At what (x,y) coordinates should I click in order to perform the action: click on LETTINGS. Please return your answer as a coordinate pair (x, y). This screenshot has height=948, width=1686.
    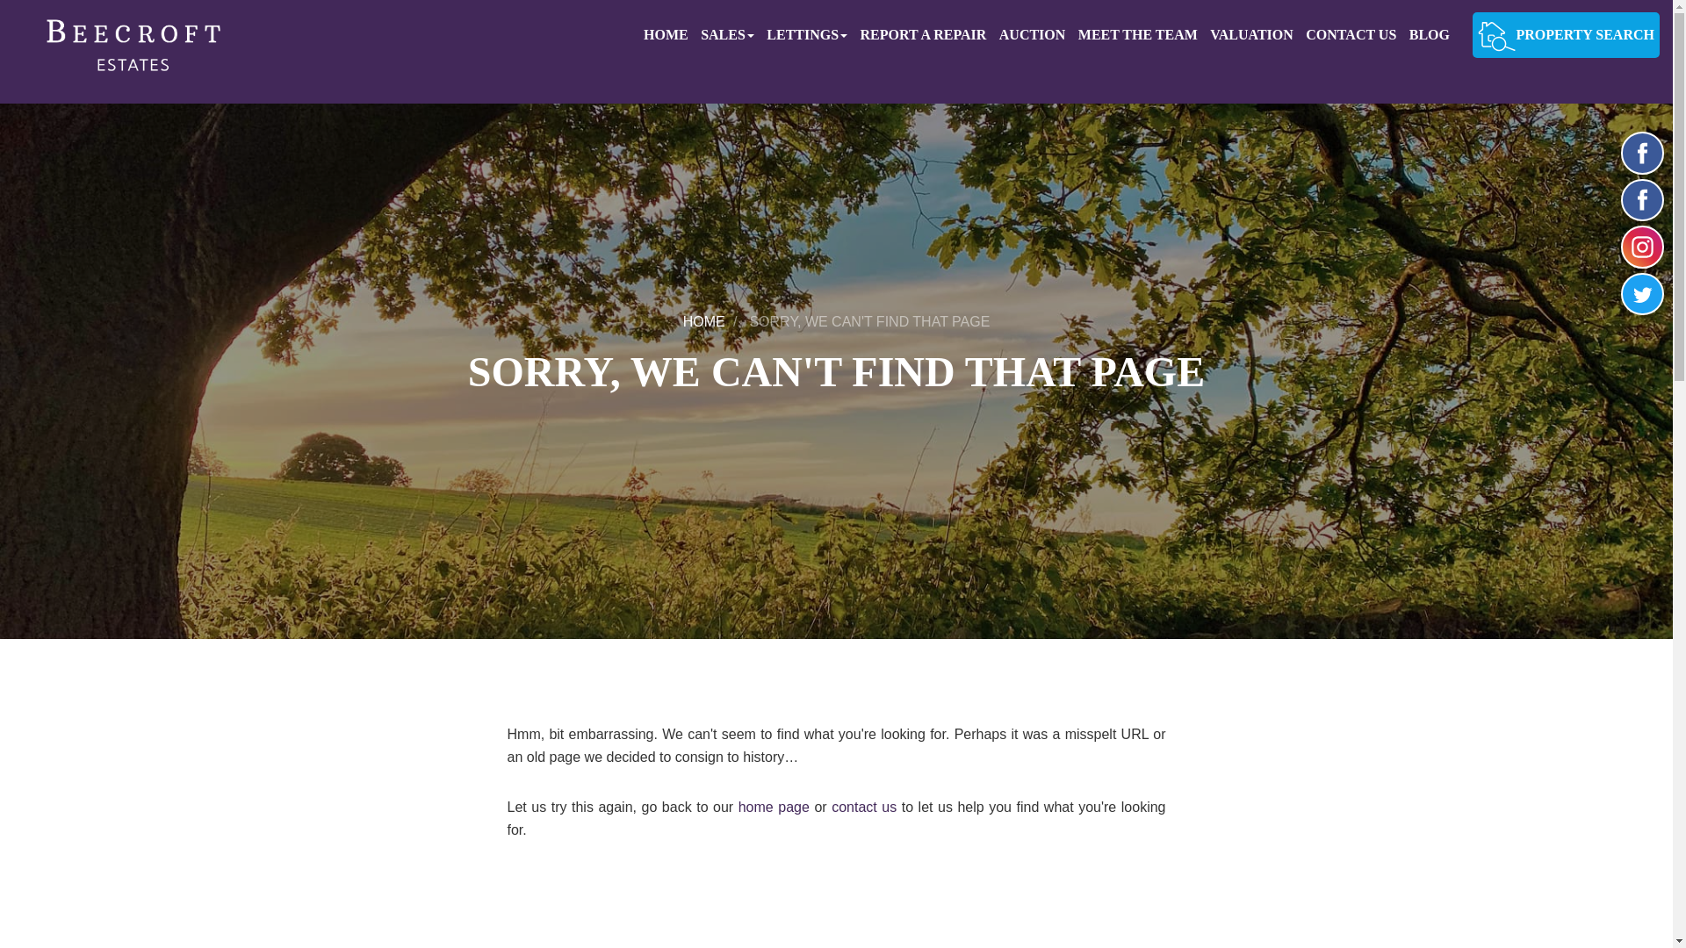
    Looking at the image, I should click on (811, 34).